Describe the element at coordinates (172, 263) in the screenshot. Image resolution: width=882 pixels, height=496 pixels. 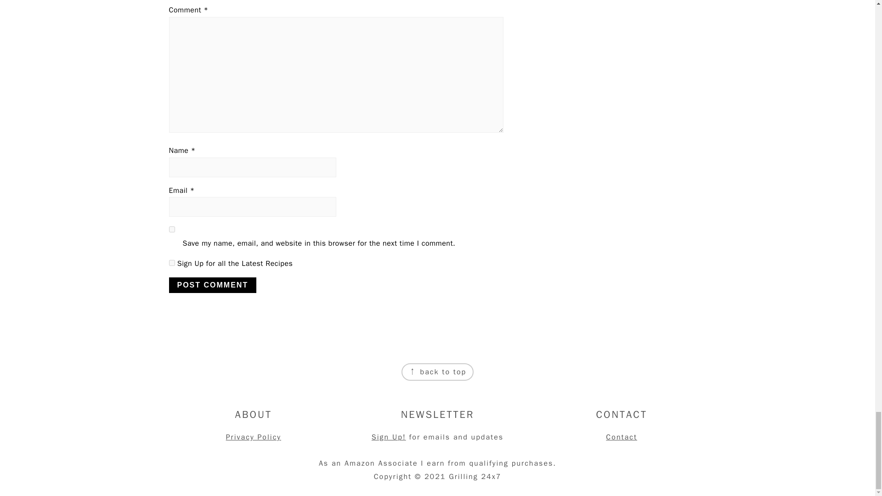
I see `1` at that location.